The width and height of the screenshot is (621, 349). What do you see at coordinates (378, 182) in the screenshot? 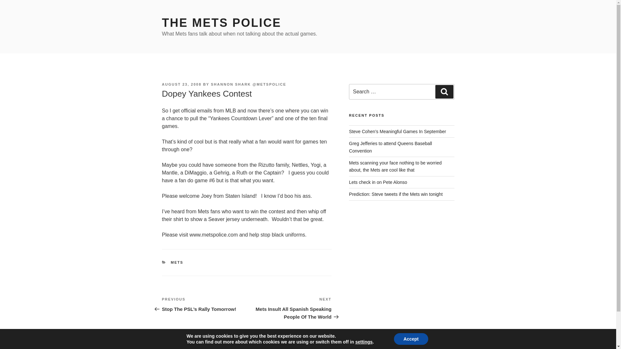
I see `Lets check in on Pete Alonso` at bounding box center [378, 182].